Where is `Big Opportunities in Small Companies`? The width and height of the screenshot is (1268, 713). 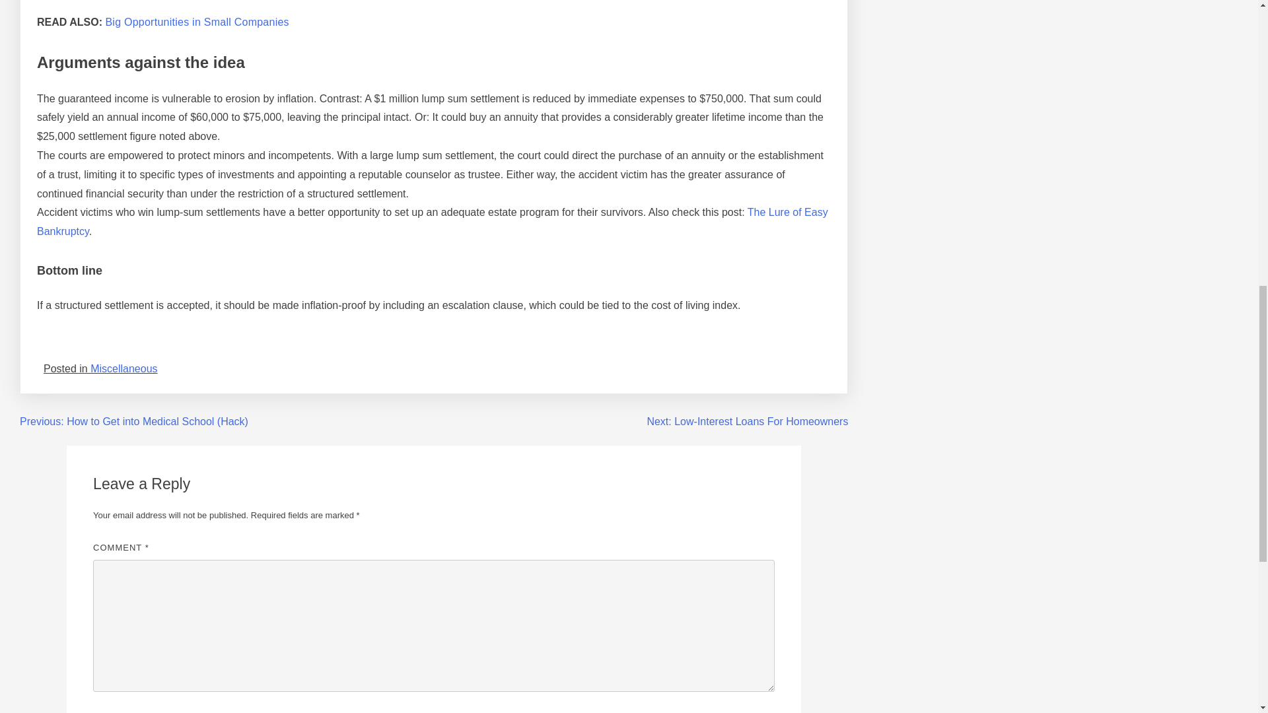 Big Opportunities in Small Companies is located at coordinates (197, 22).